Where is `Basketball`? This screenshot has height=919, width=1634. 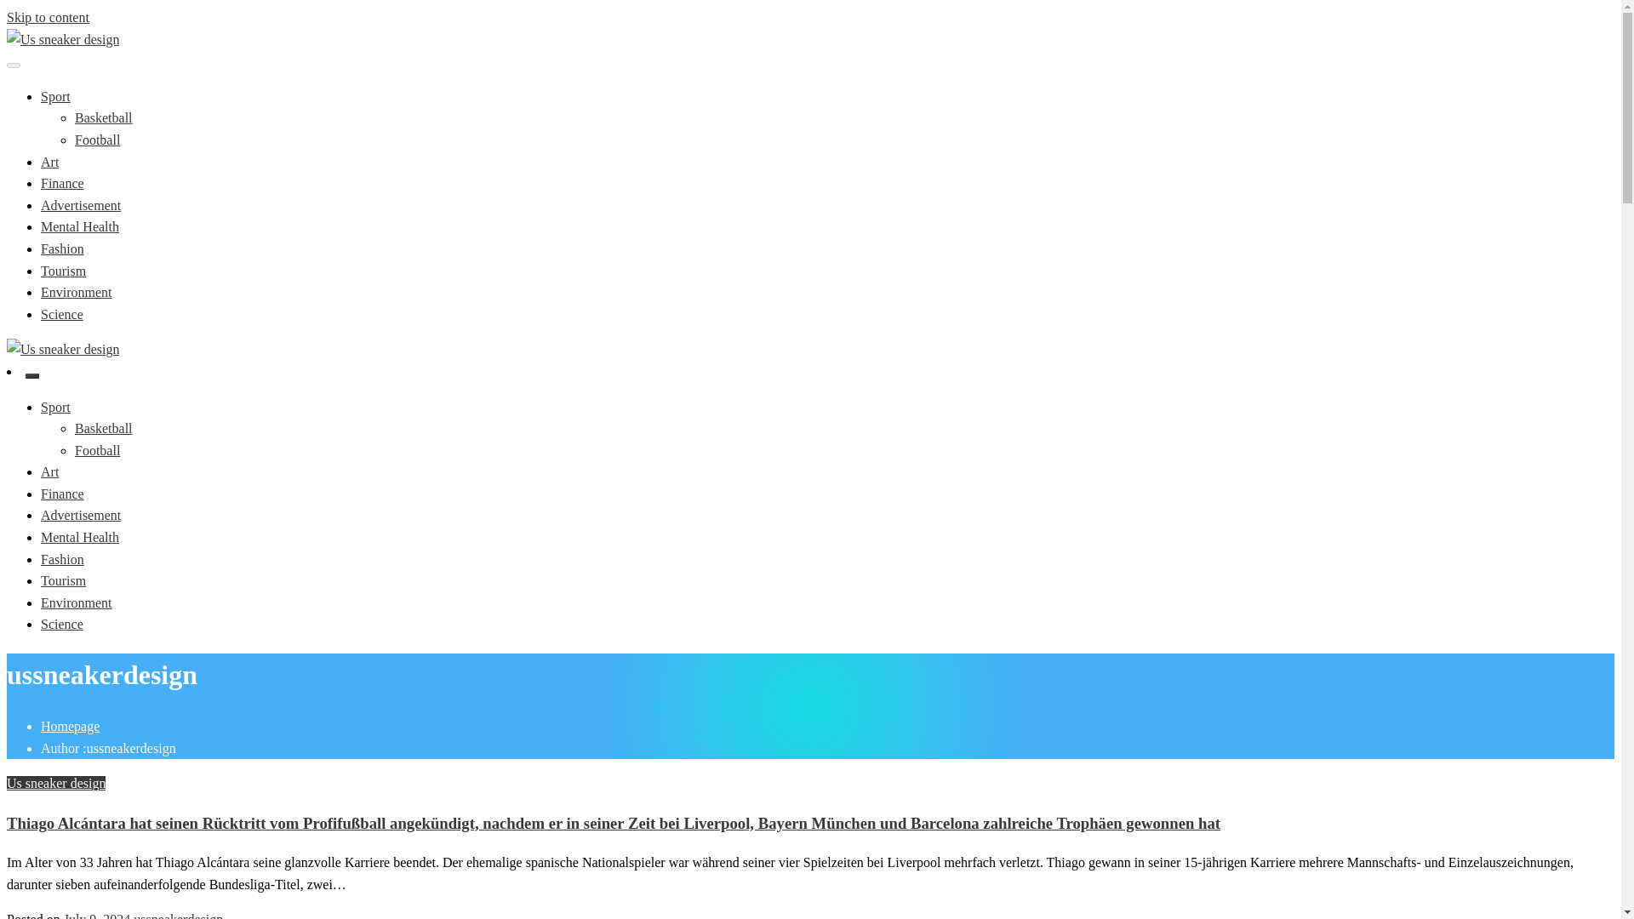 Basketball is located at coordinates (104, 427).